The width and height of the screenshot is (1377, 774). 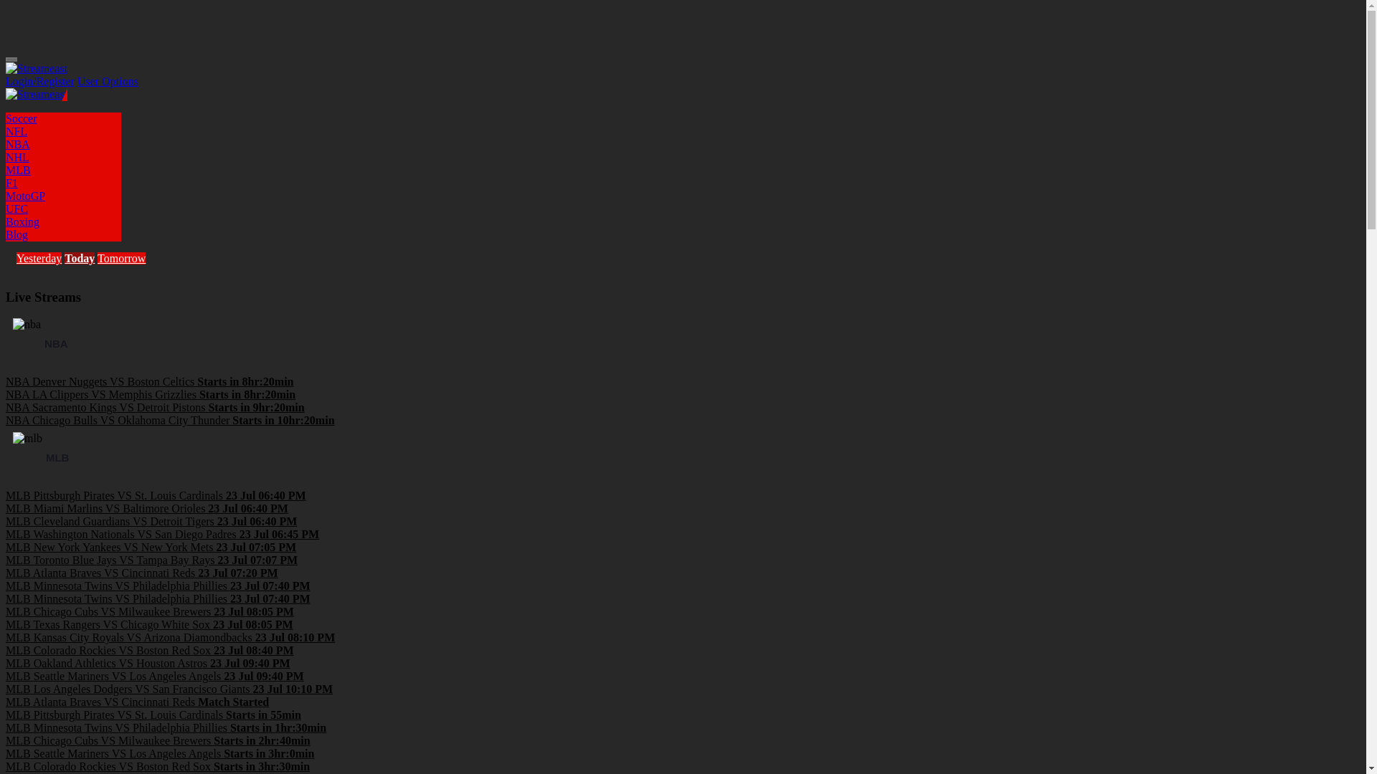 I want to click on NBA, so click(x=17, y=144).